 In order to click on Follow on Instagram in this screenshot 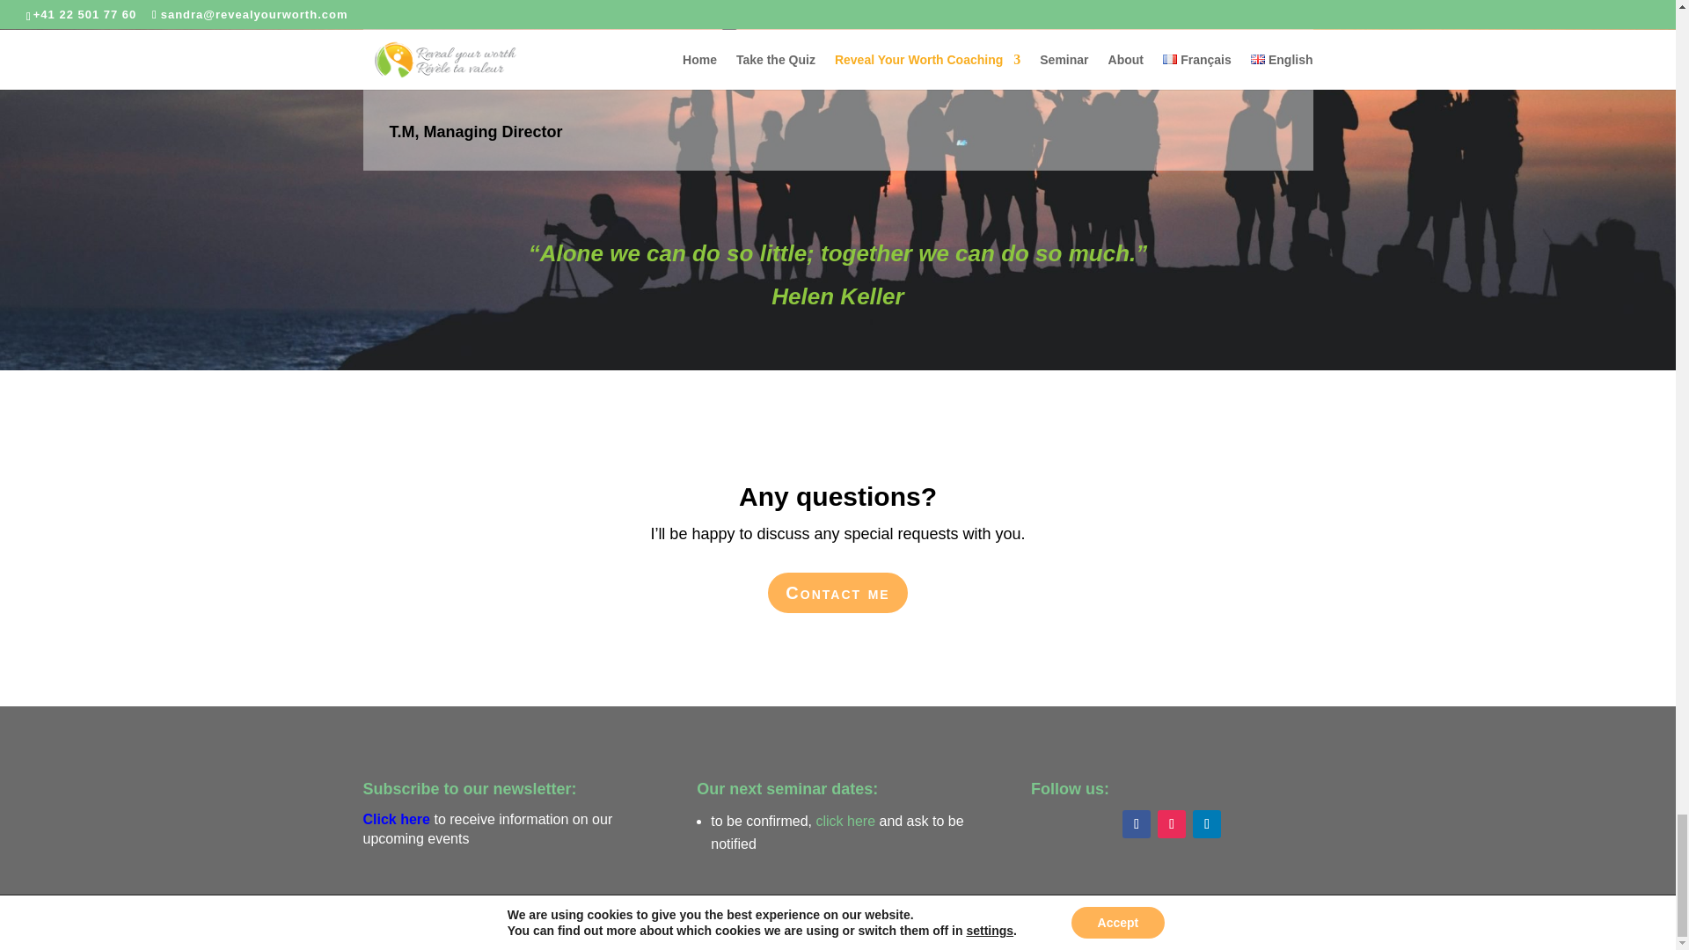, I will do `click(1171, 823)`.